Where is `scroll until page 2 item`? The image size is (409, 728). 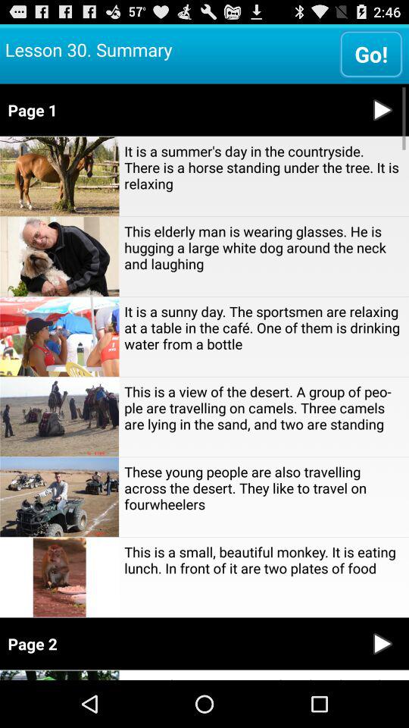 scroll until page 2 item is located at coordinates (179, 643).